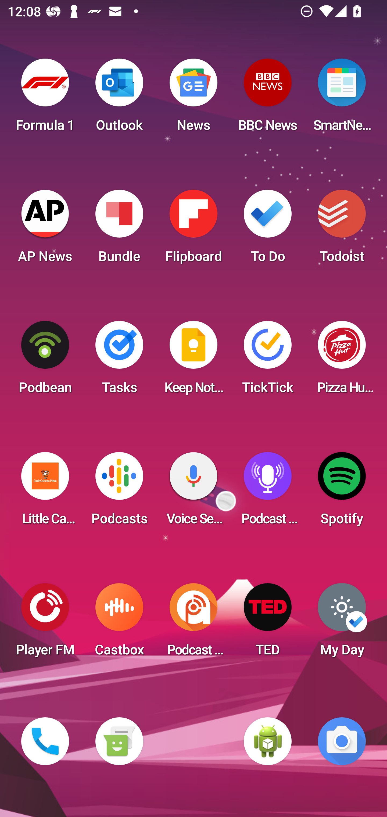  Describe the element at coordinates (119, 98) in the screenshot. I see `Outlook` at that location.